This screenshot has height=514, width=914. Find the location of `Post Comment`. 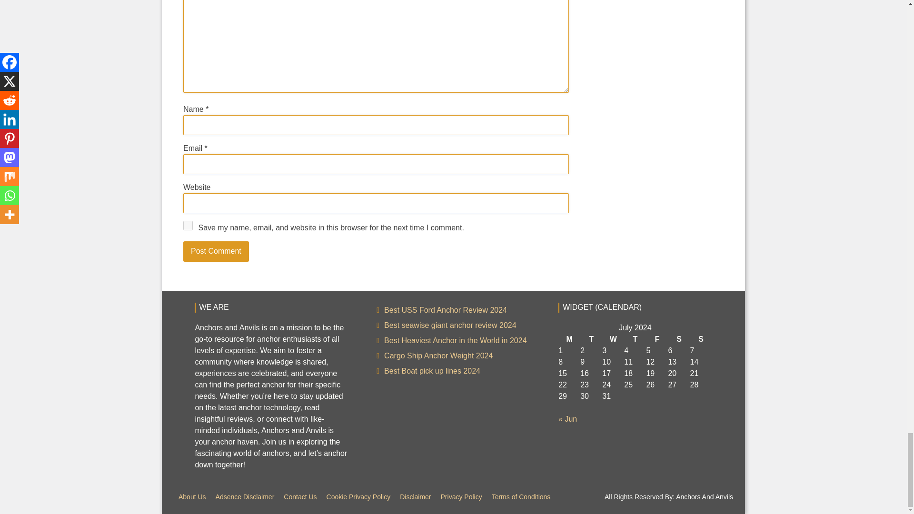

Post Comment is located at coordinates (216, 251).